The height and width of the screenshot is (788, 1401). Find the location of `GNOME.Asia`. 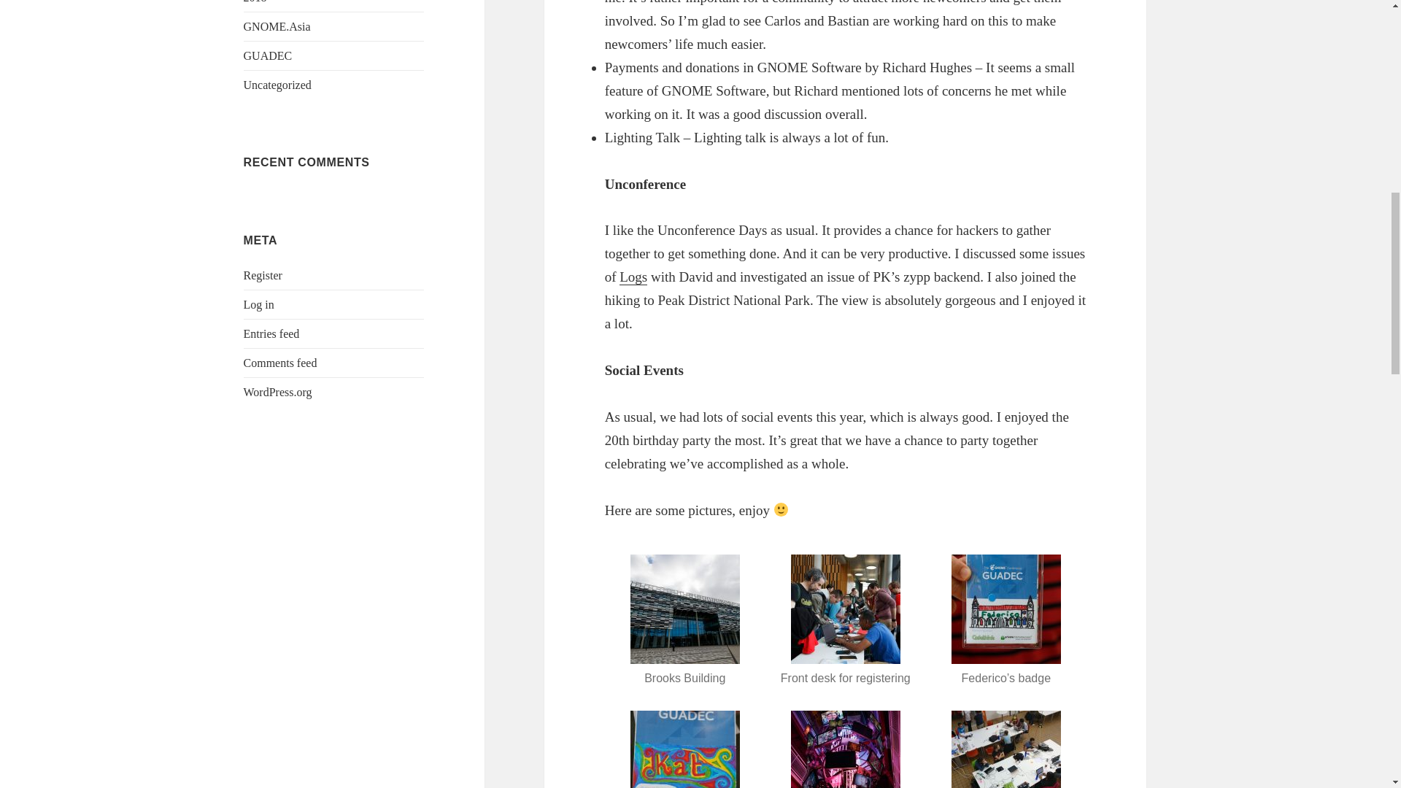

GNOME.Asia is located at coordinates (277, 26).